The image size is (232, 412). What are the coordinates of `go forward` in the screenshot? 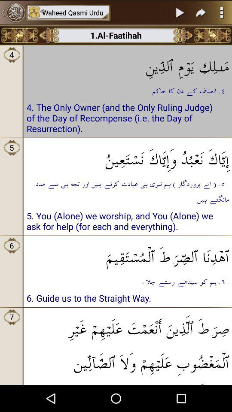 It's located at (212, 35).